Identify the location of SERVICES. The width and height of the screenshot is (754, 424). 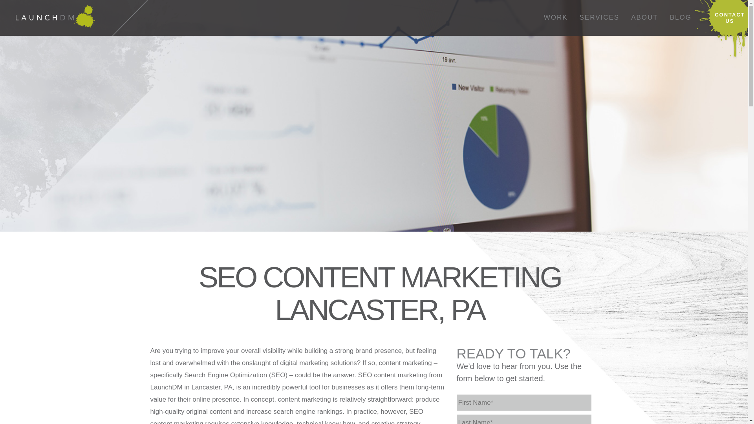
(600, 18).